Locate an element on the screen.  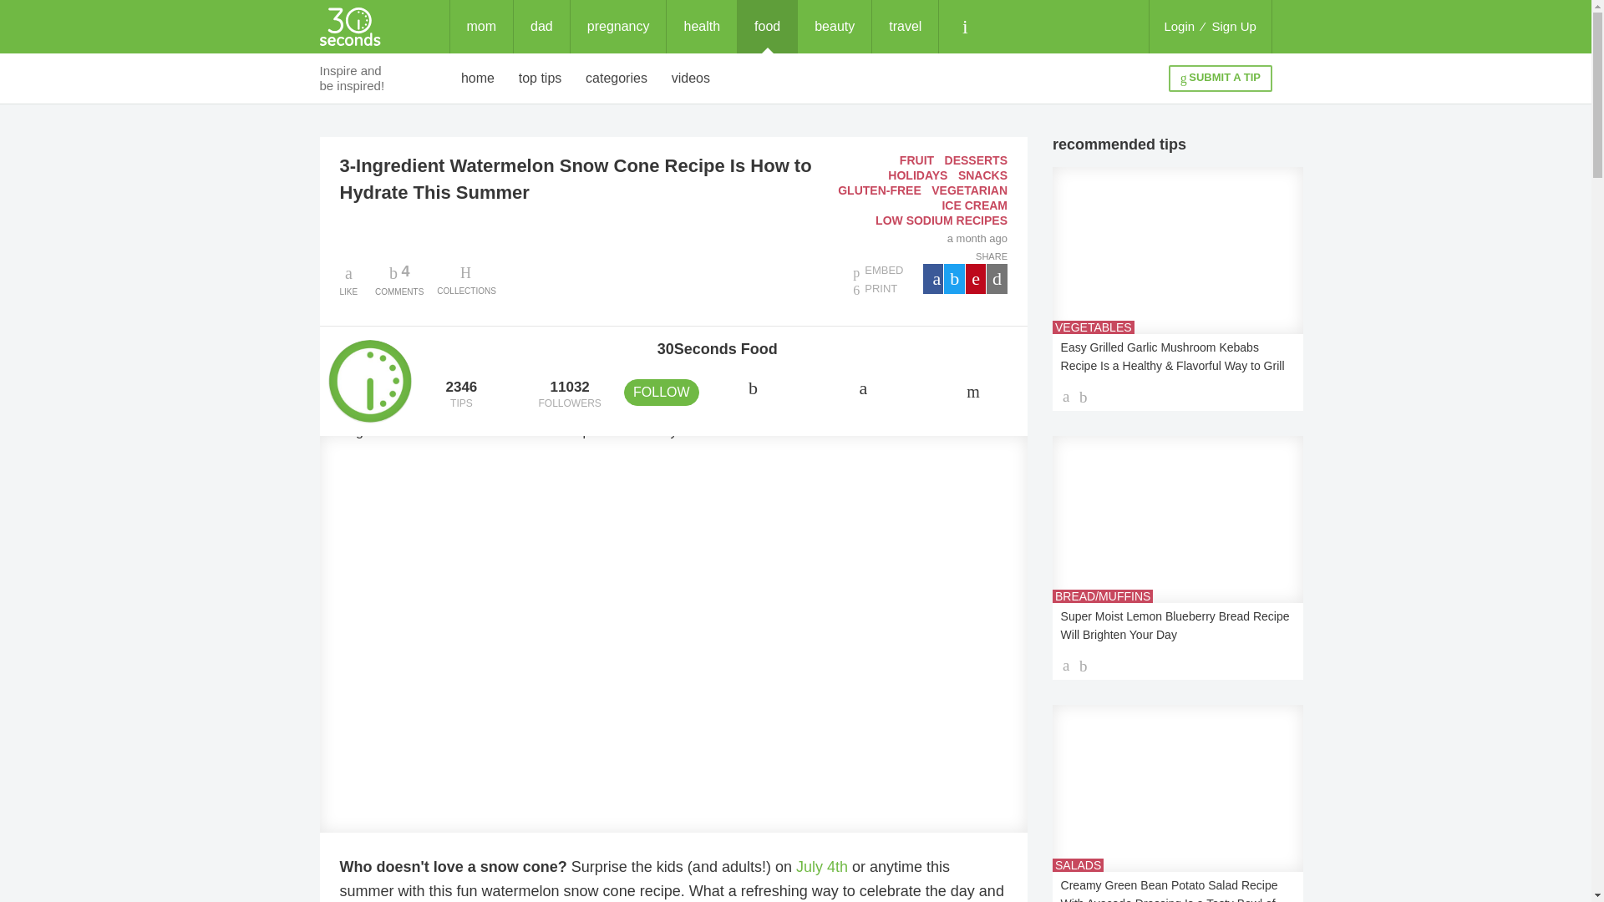
health is located at coordinates (481, 27).